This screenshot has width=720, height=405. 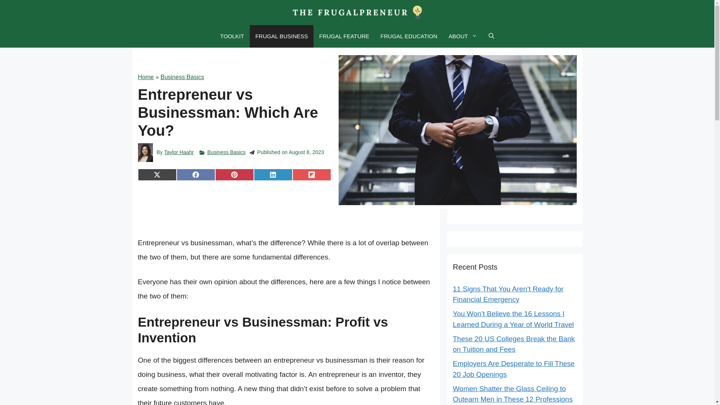 I want to click on TOOLKIT, so click(x=232, y=36).